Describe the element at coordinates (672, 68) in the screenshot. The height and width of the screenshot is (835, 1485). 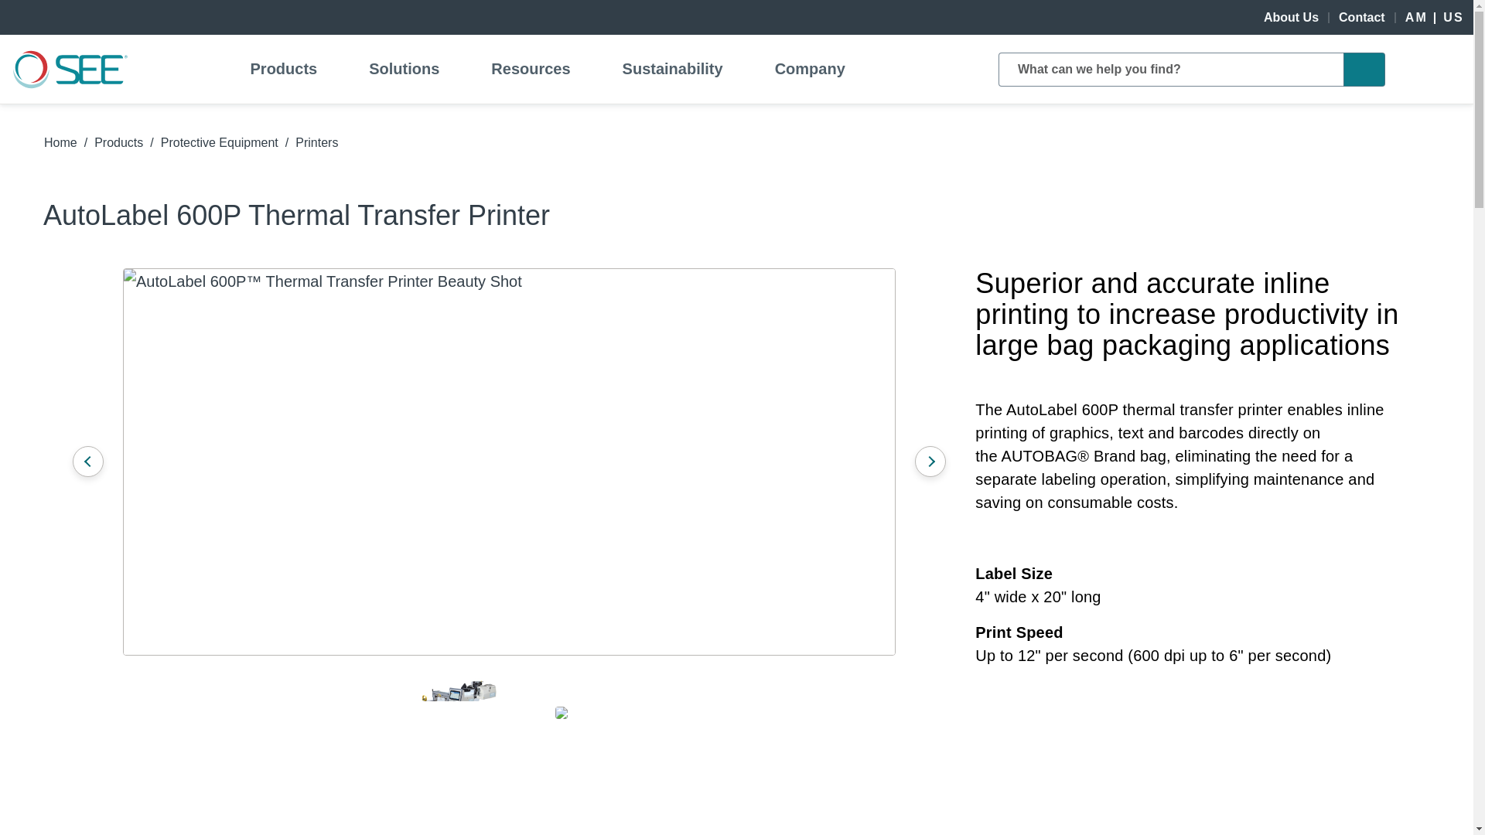
I see `Sustainability` at that location.